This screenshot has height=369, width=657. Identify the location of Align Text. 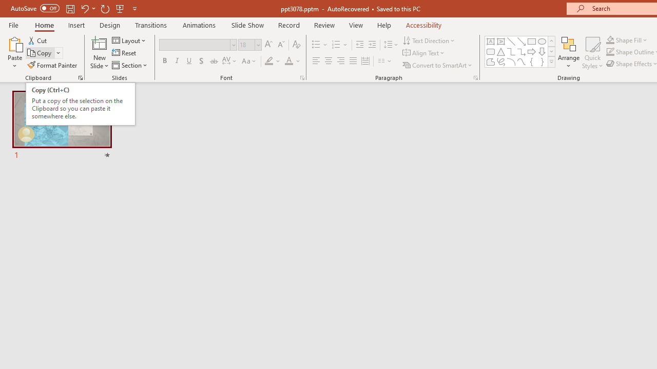
(424, 53).